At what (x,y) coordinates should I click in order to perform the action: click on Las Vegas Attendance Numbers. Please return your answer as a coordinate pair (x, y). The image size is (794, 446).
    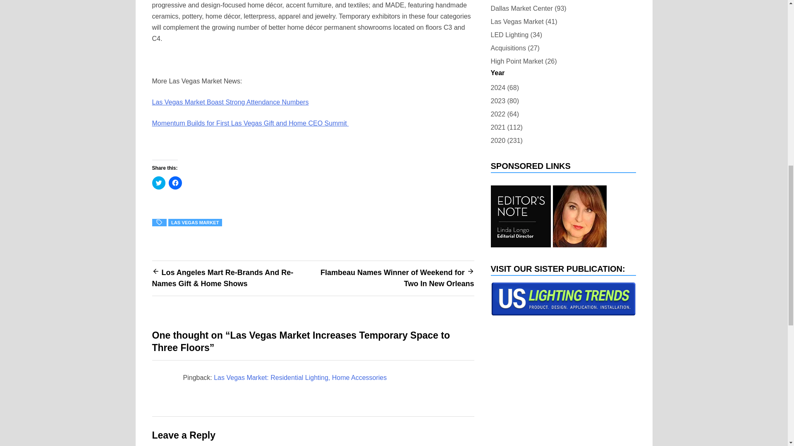
    Looking at the image, I should click on (230, 102).